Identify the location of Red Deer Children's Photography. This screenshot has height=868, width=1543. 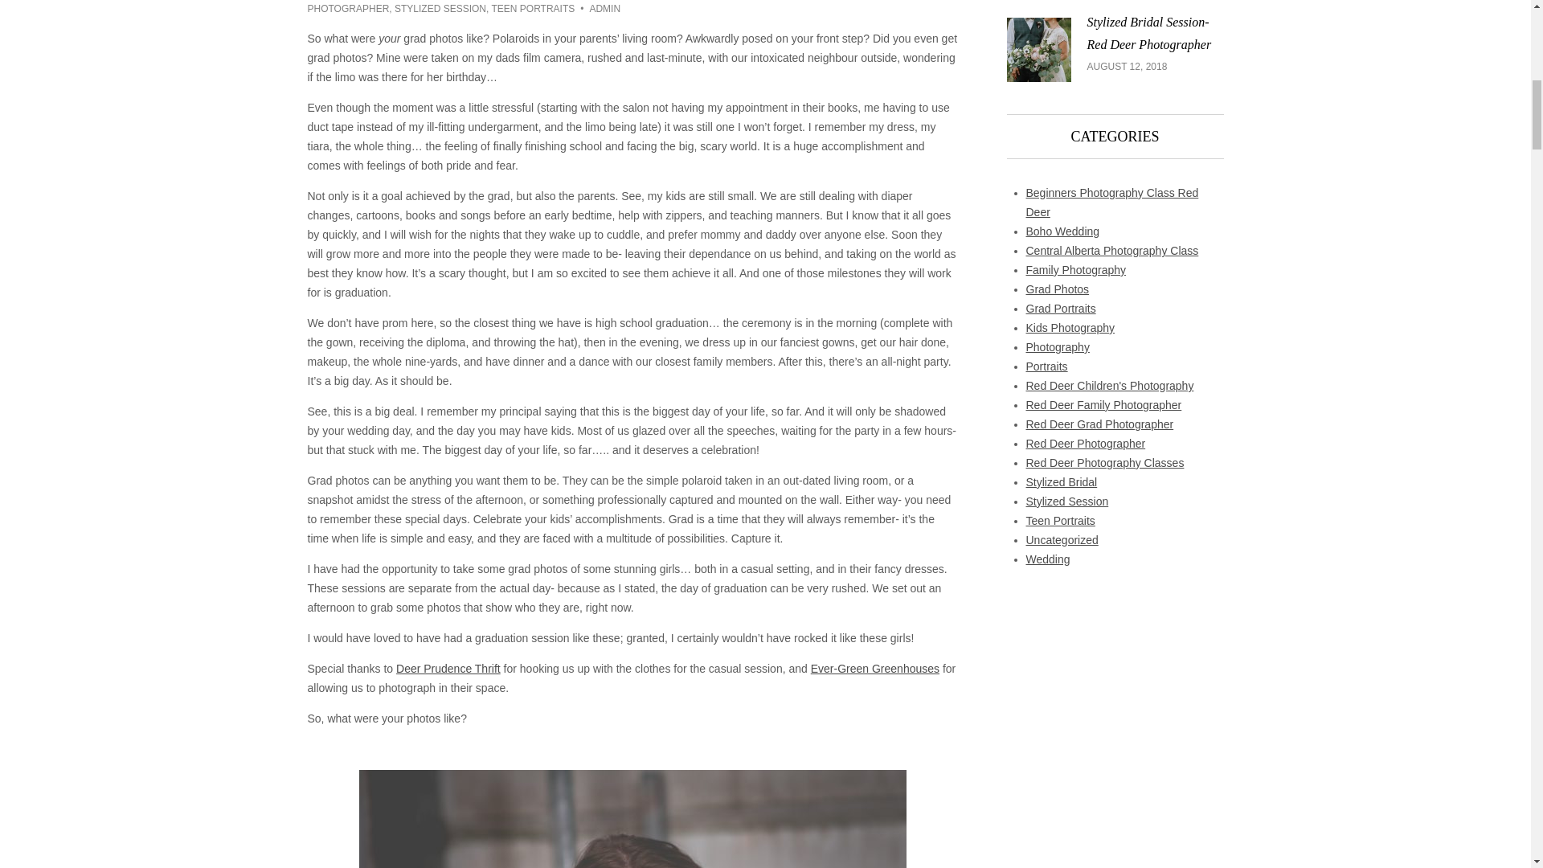
(1109, 386).